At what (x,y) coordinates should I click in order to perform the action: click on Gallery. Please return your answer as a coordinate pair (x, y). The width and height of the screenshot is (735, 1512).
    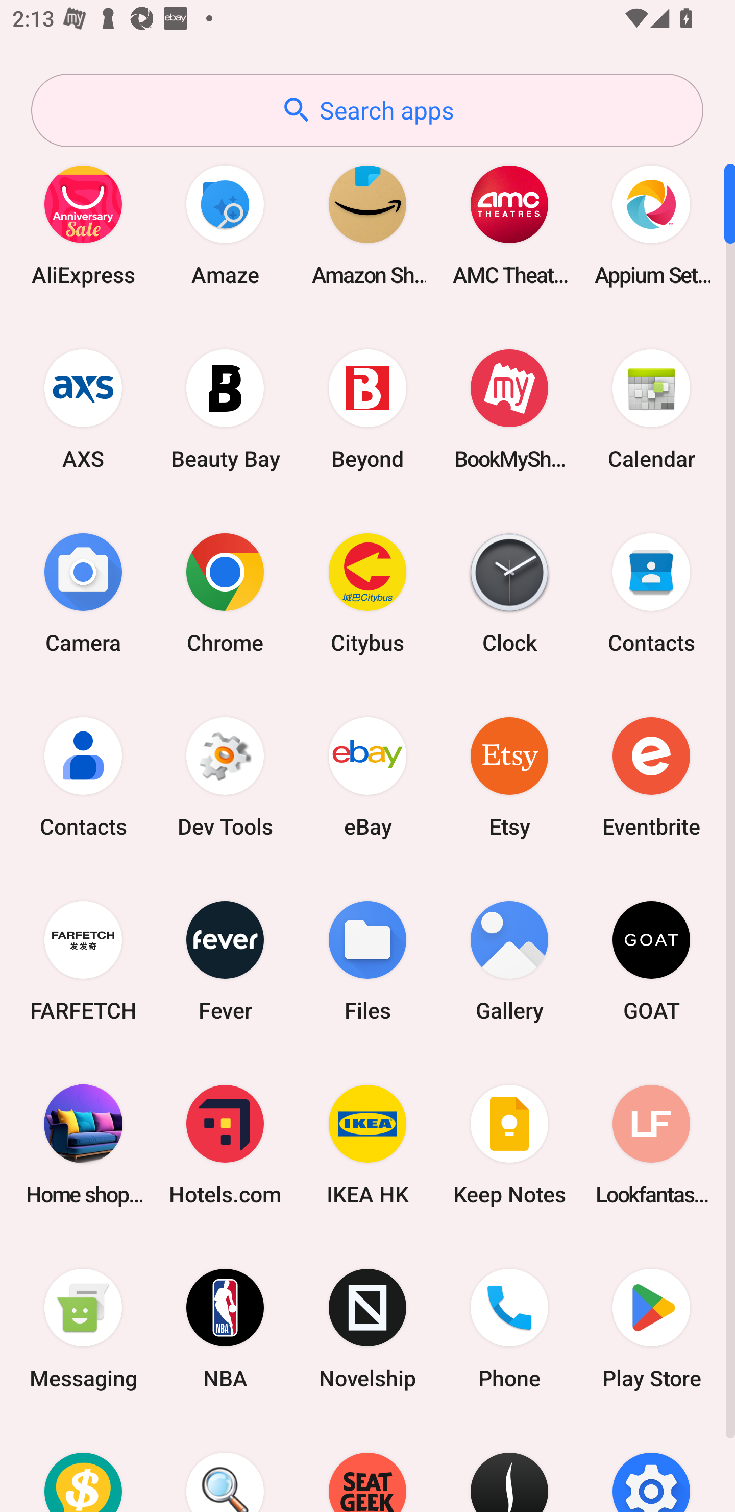
    Looking at the image, I should click on (509, 960).